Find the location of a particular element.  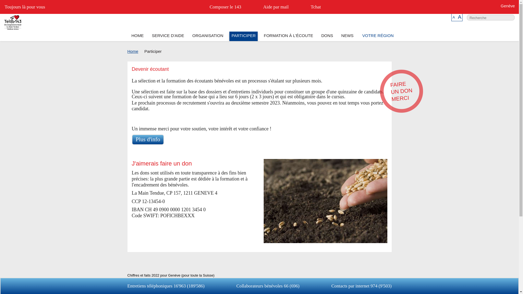

FAIRE UN DON MERCI is located at coordinates (400, 90).